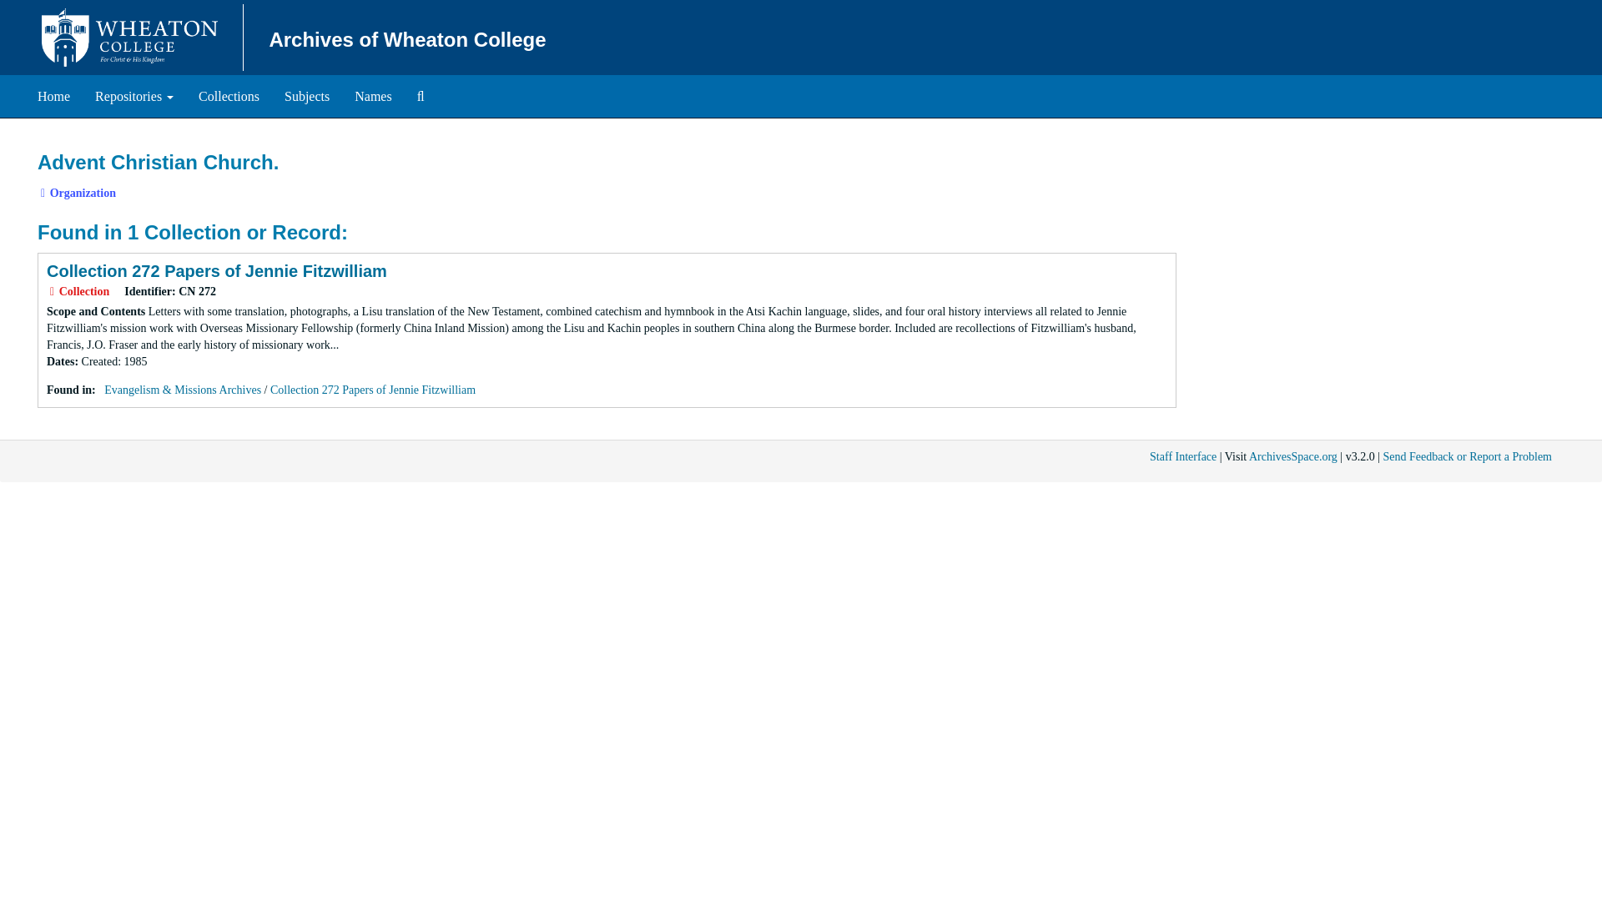 This screenshot has height=901, width=1602. I want to click on Send Feedback or Report a Problem, so click(1467, 457).